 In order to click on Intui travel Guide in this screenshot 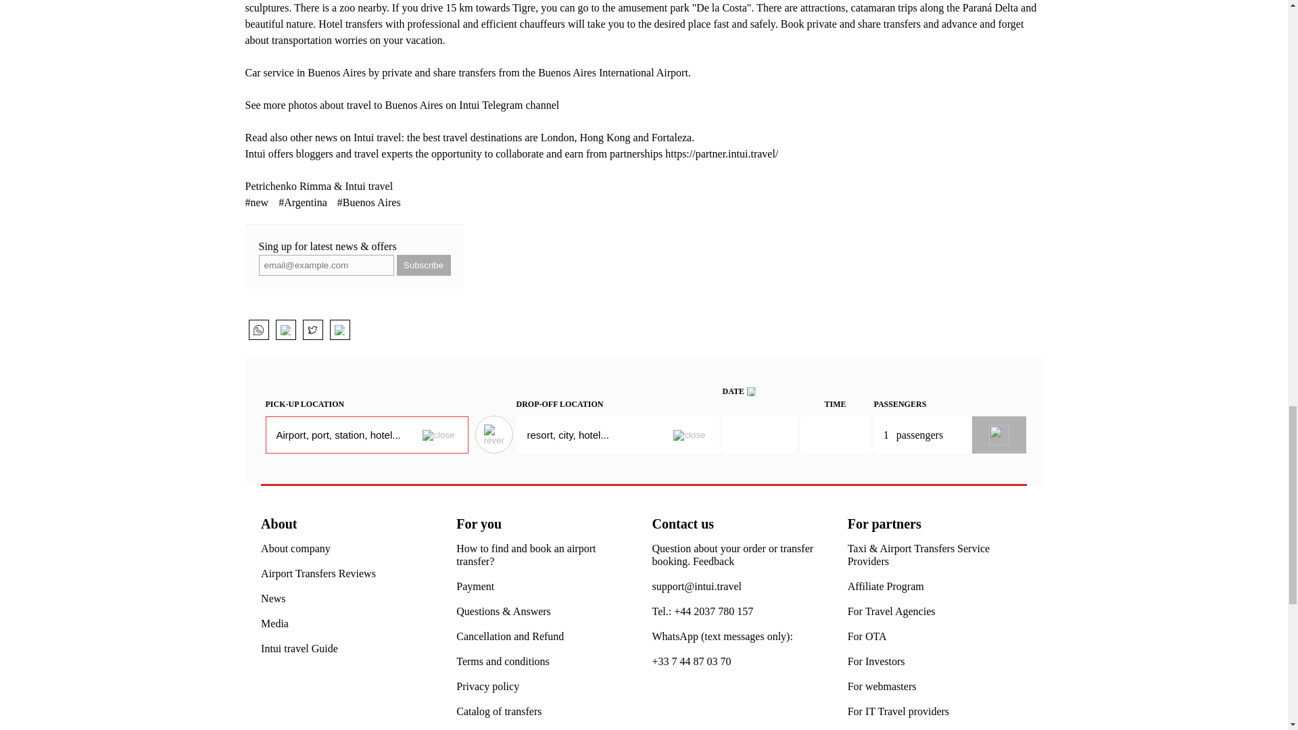, I will do `click(299, 648)`.